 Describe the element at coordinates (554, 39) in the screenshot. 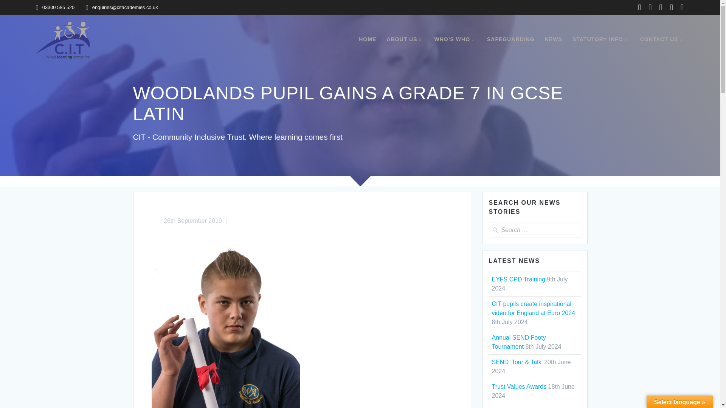

I see `NEWS` at that location.